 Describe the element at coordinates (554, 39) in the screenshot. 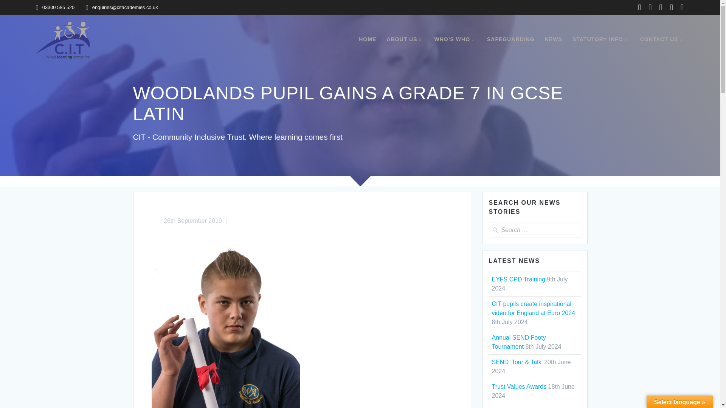

I see `NEWS` at that location.